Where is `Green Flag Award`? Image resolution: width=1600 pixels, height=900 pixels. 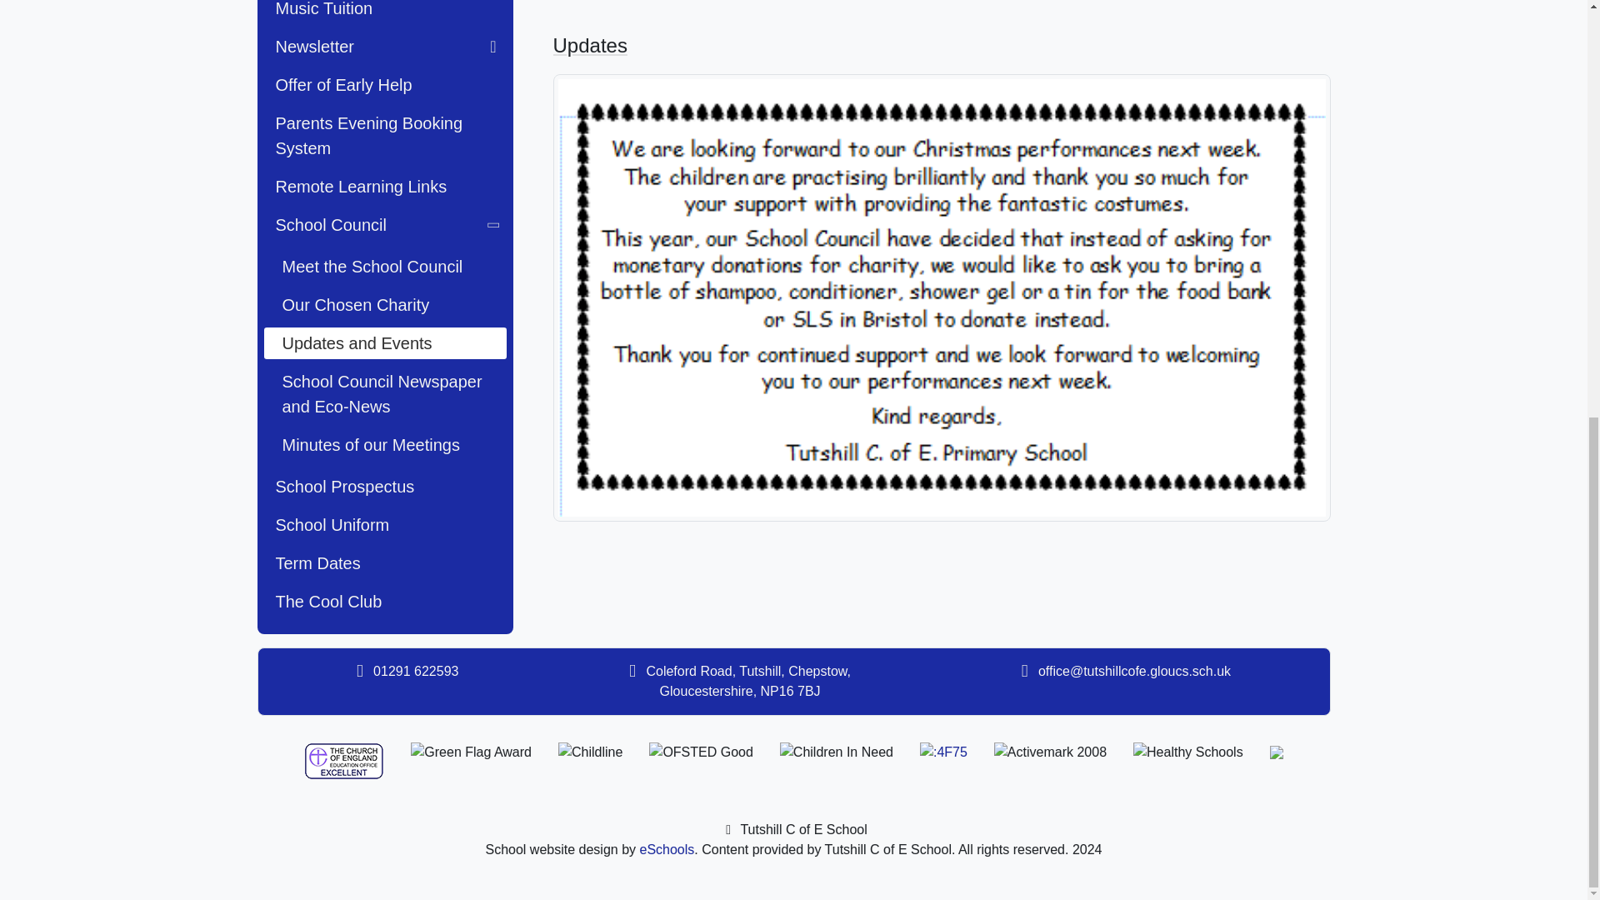
Green Flag Award is located at coordinates (471, 752).